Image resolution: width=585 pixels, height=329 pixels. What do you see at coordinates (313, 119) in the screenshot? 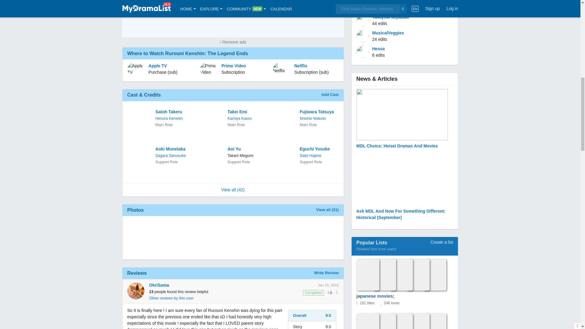
I see `Shishio Makoto - Rurouni Kenshin: The Legend Ends` at bounding box center [313, 119].